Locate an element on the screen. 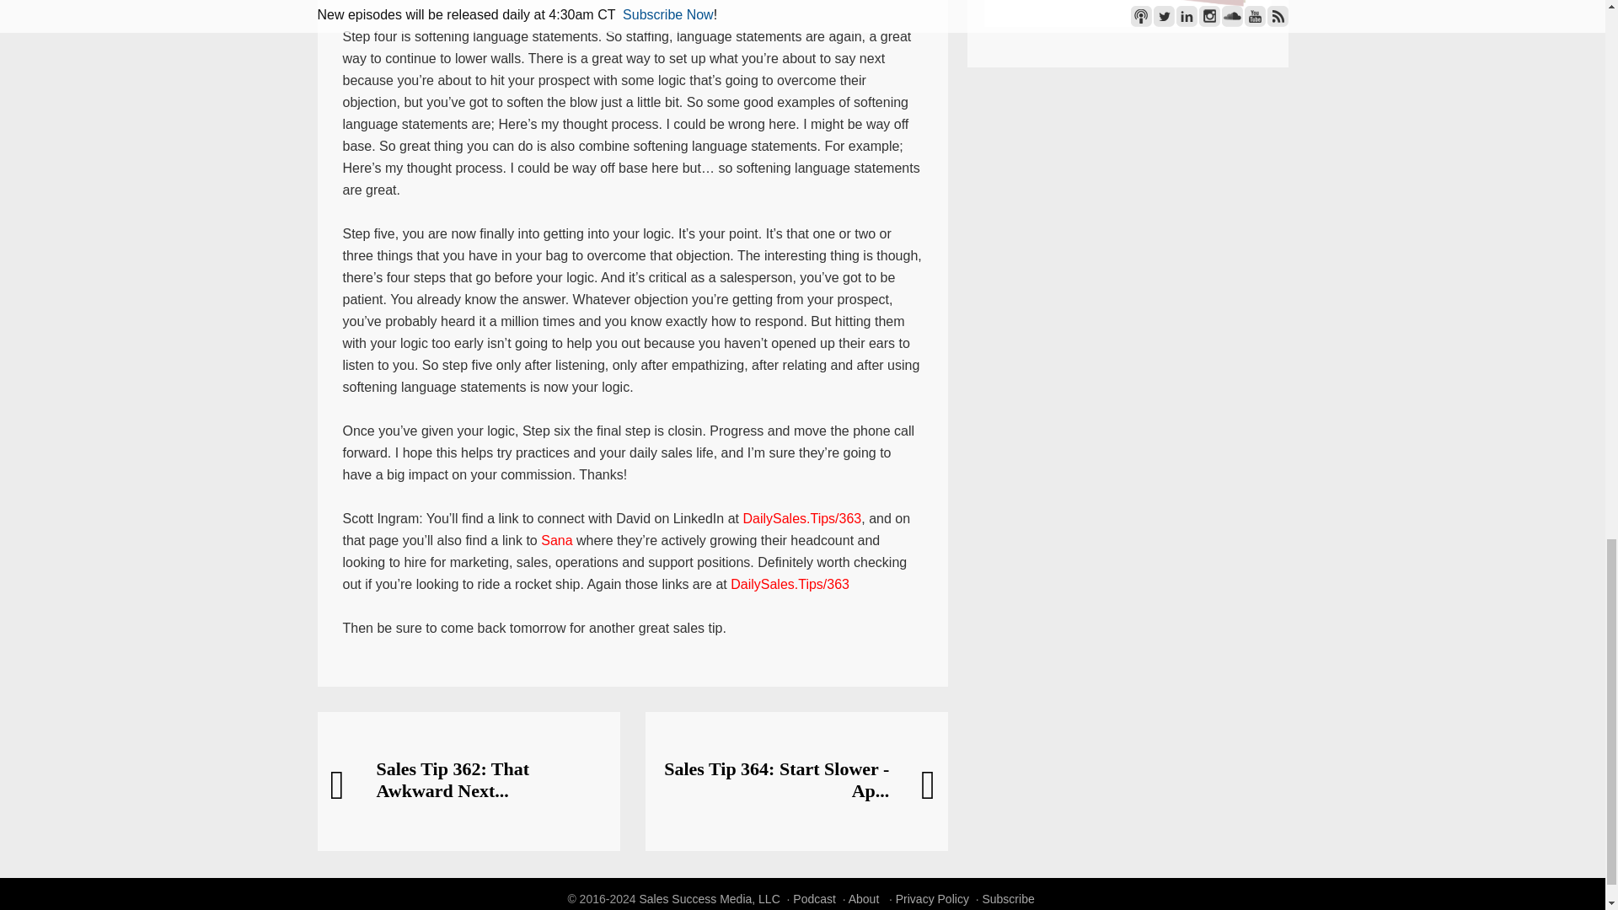 The image size is (1618, 910). Privacy Policy is located at coordinates (932, 898).